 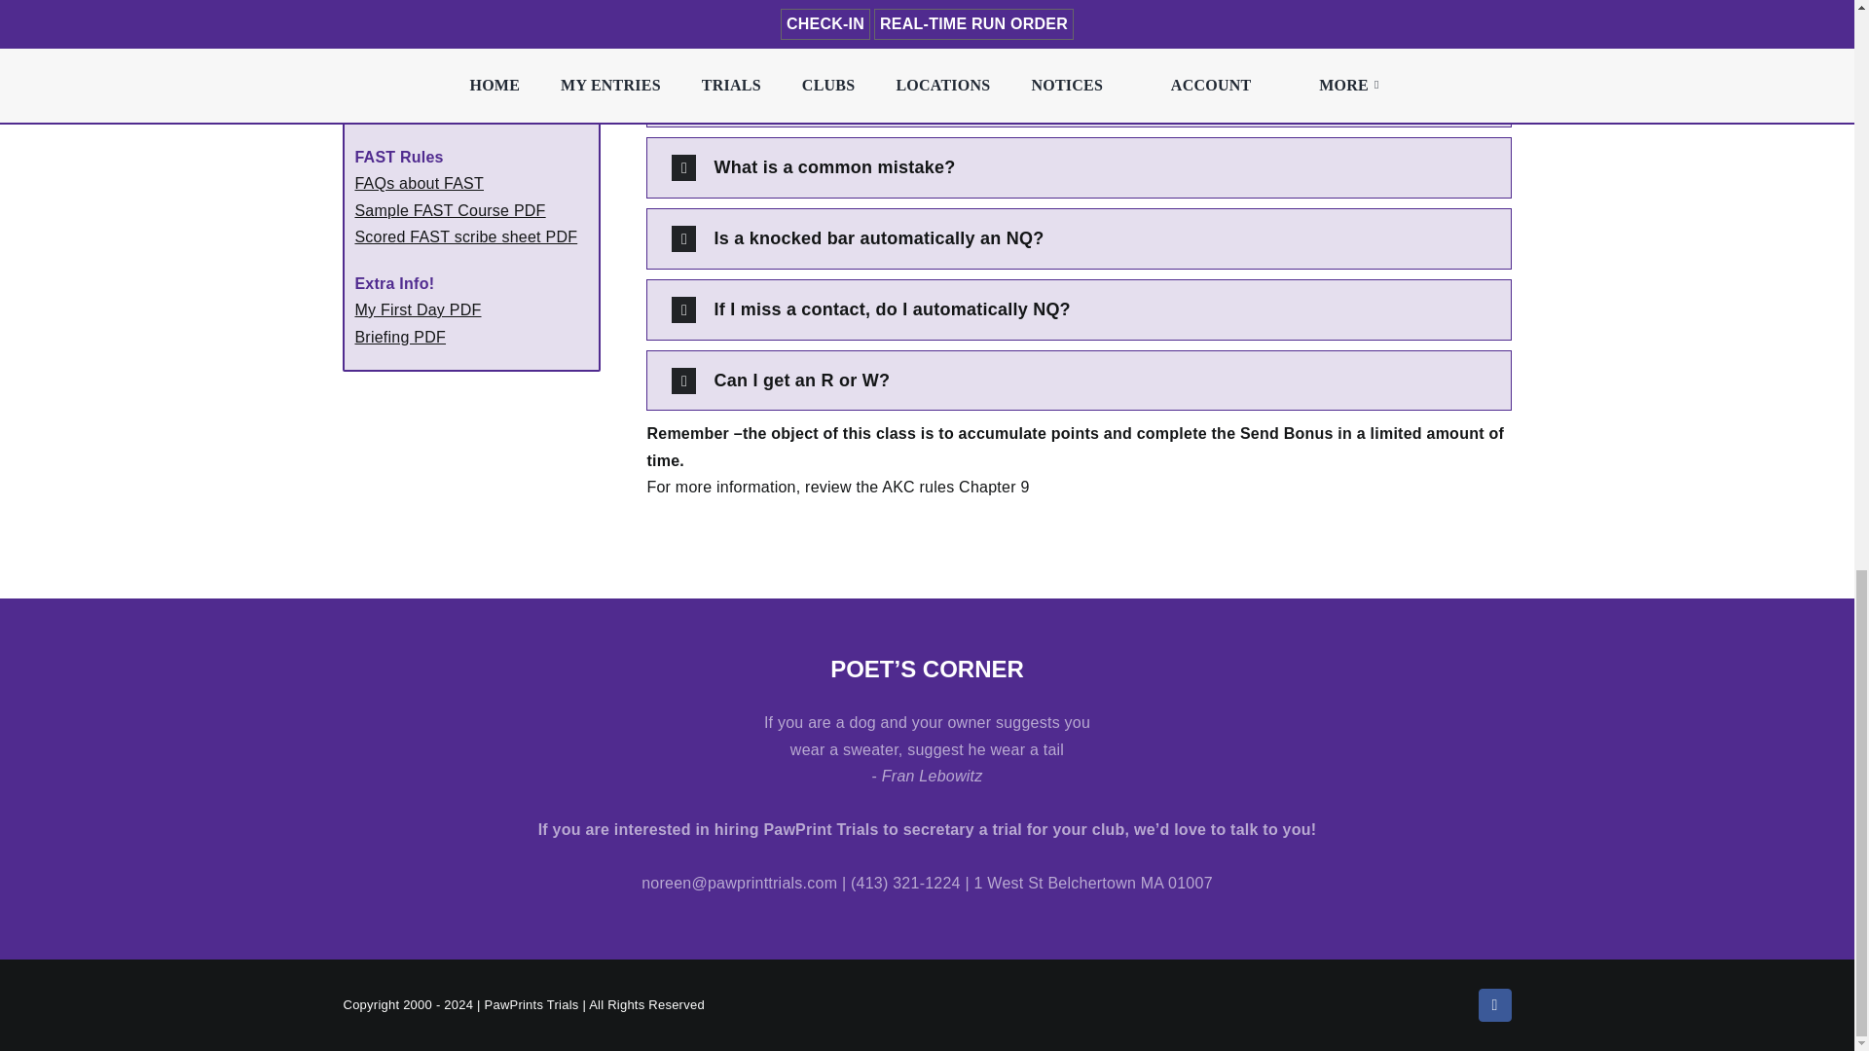 I want to click on FAQs about FAST, so click(x=419, y=183).